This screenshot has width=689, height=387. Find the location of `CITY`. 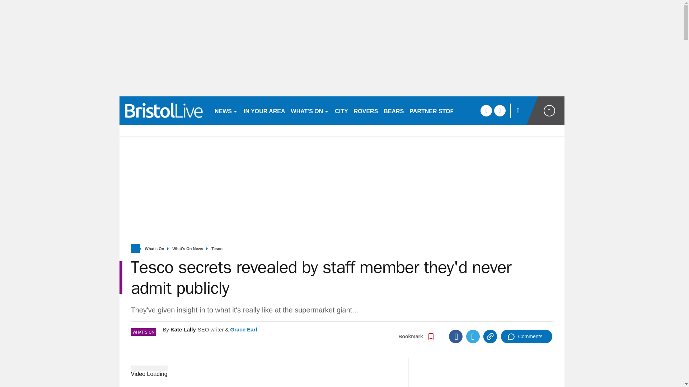

CITY is located at coordinates (341, 110).